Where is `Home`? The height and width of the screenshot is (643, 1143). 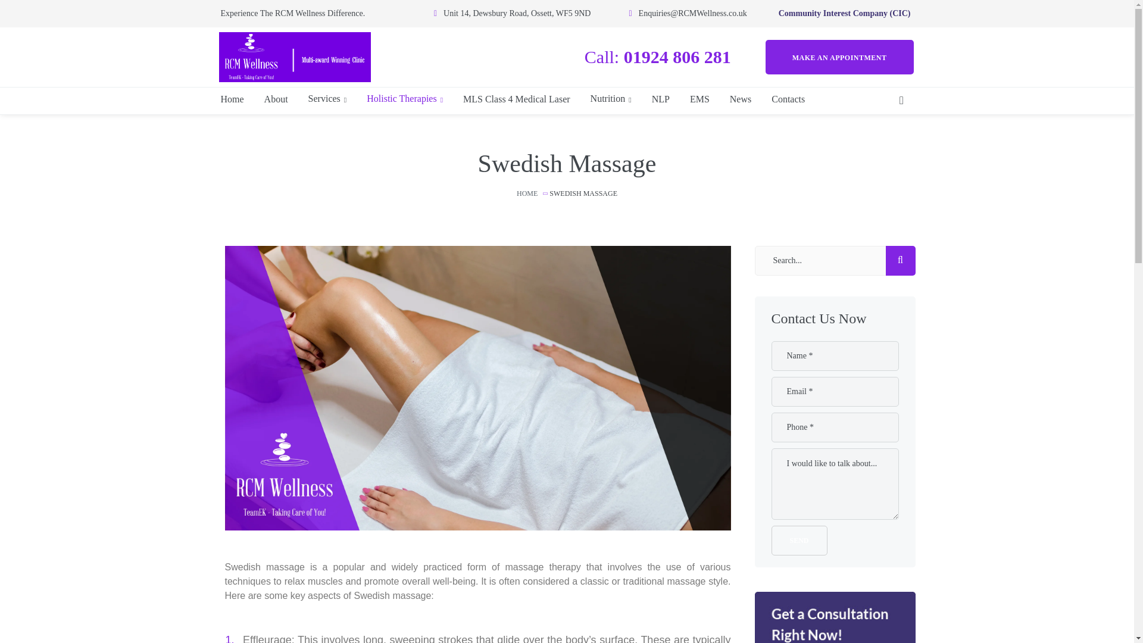
Home is located at coordinates (231, 99).